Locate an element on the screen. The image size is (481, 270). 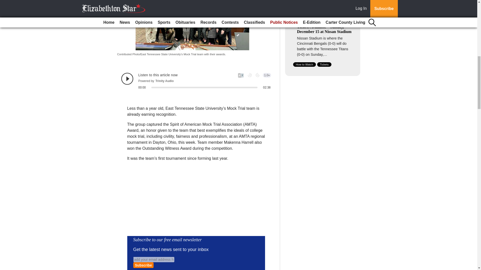
Subscribe is located at coordinates (143, 265).